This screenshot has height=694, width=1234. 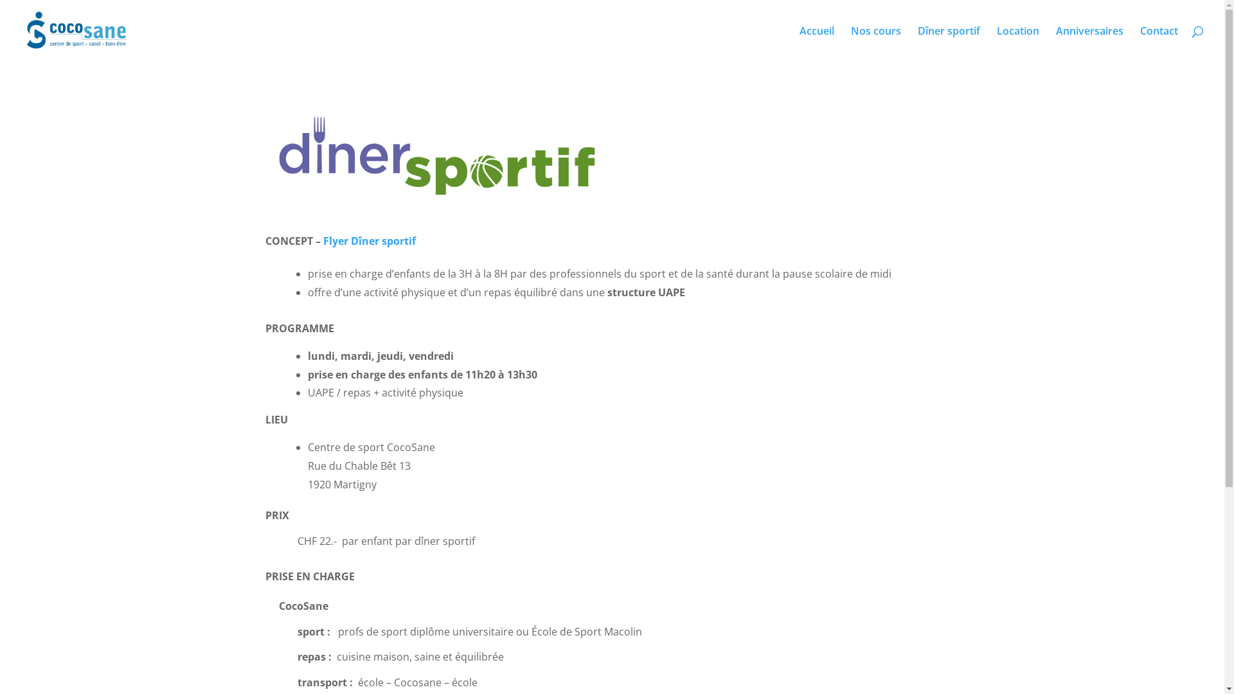 I want to click on Nos cours, so click(x=876, y=44).